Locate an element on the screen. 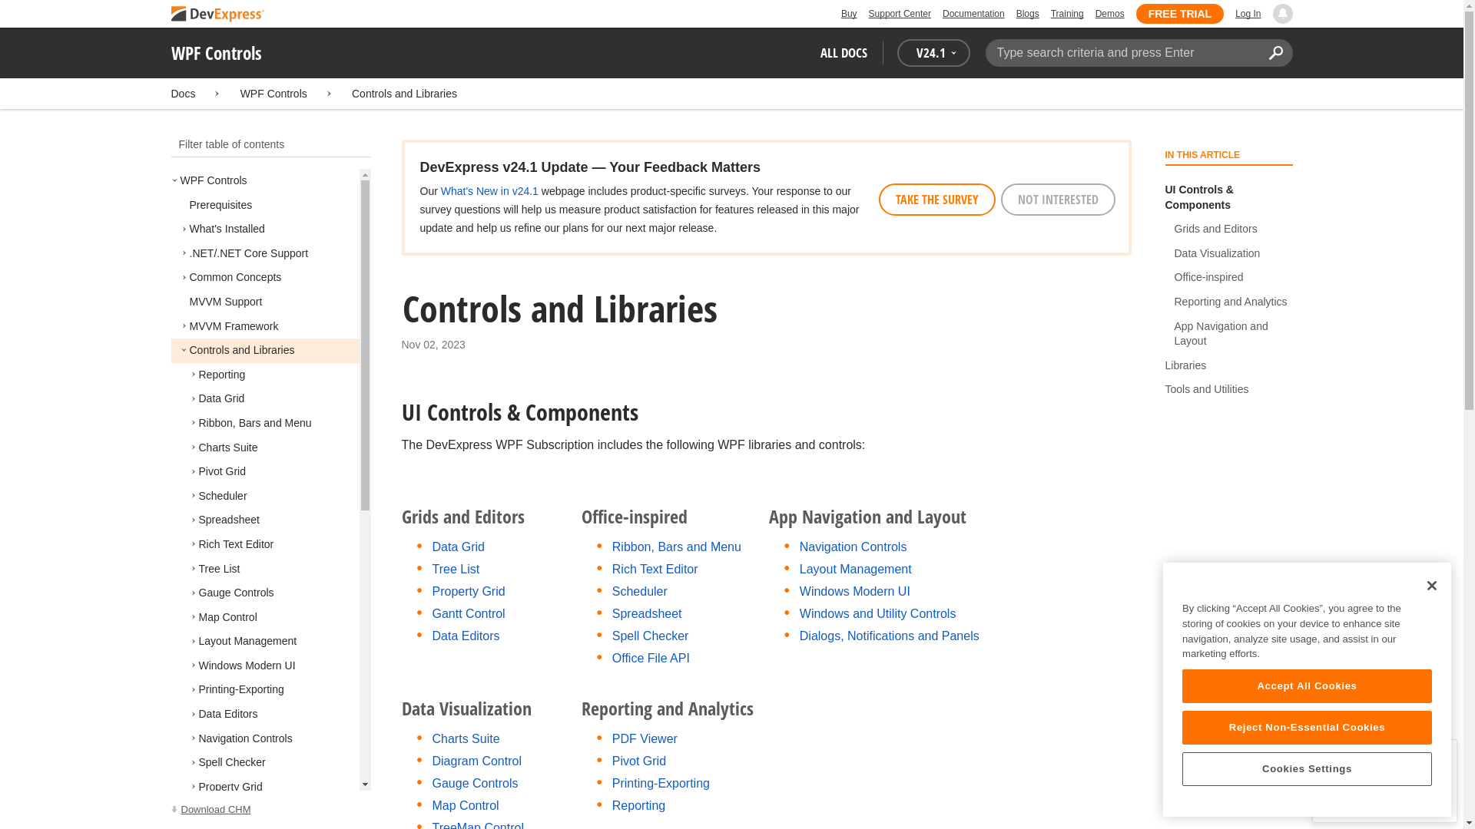  WPF Controls, v24.1 is located at coordinates (270, 810).